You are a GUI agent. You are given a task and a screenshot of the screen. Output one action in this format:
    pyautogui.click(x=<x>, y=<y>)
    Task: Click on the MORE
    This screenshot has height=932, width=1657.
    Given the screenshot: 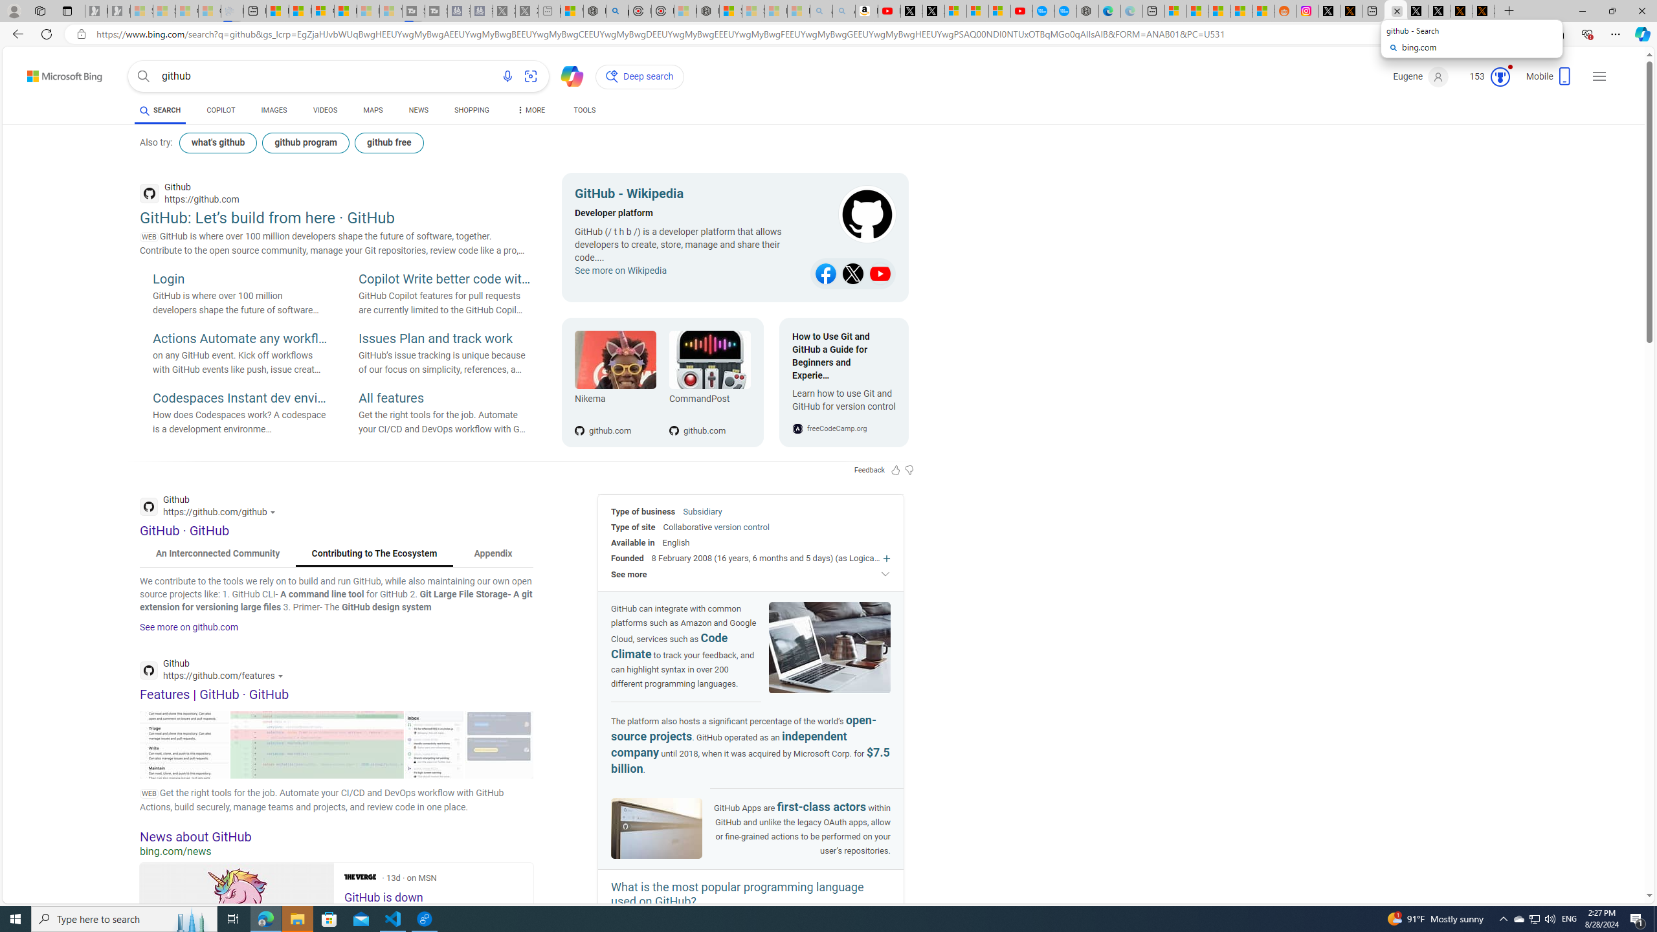 What is the action you would take?
    pyautogui.click(x=529, y=112)
    